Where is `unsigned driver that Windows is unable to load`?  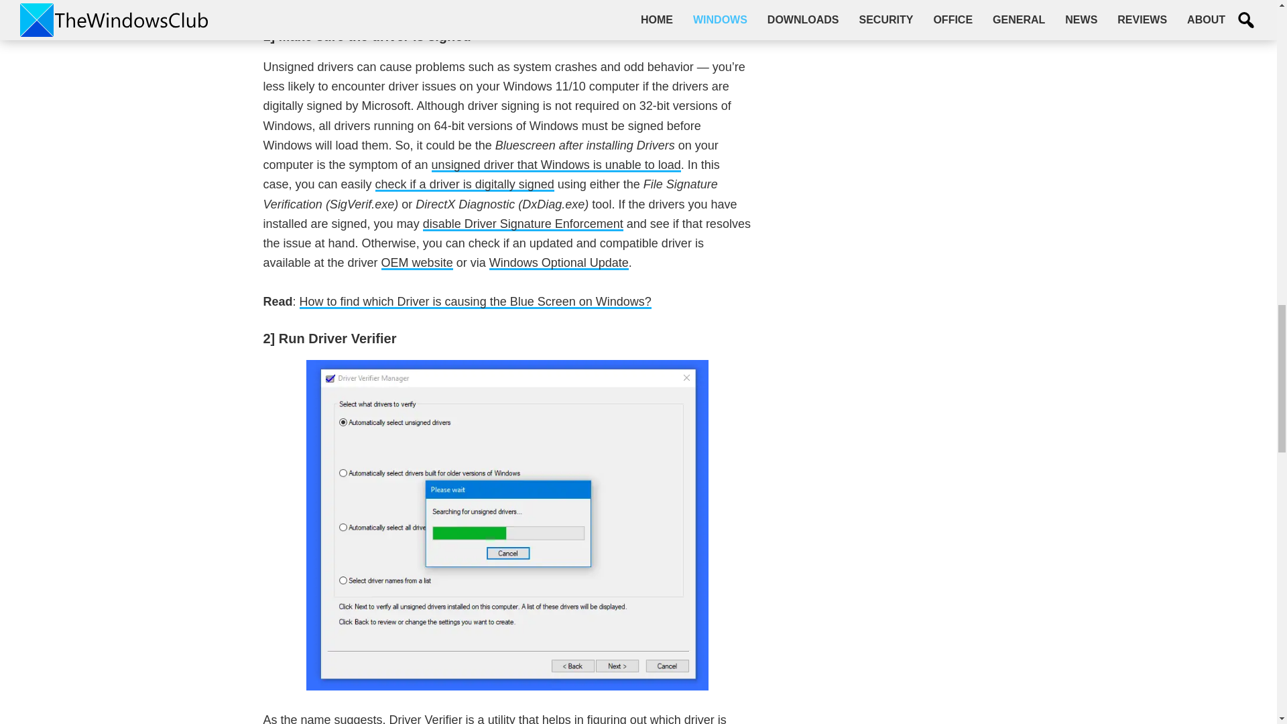
unsigned driver that Windows is unable to load is located at coordinates (556, 165).